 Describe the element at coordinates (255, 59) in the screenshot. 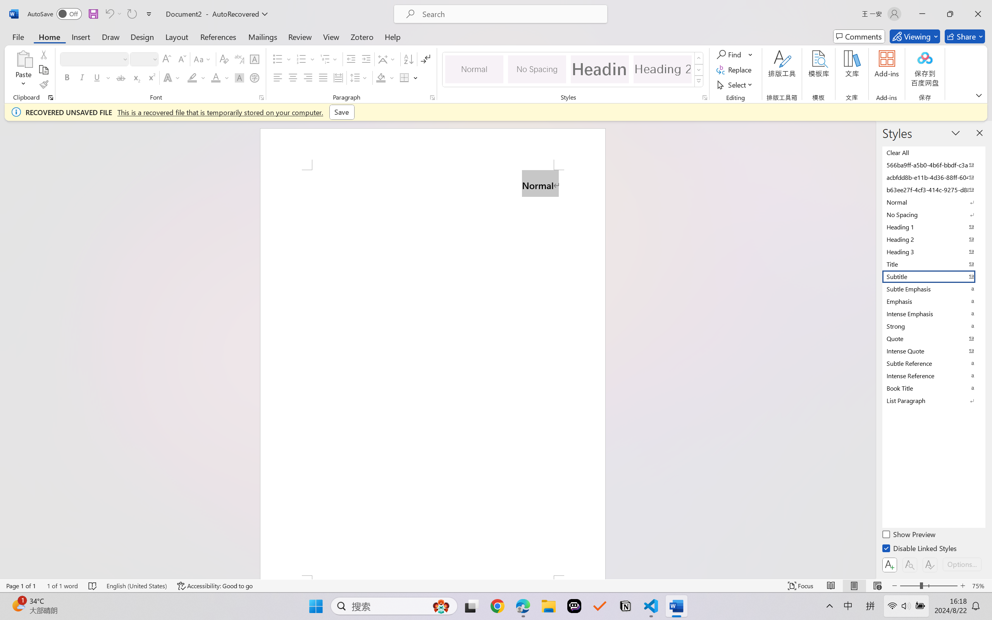

I see `Character Border` at that location.